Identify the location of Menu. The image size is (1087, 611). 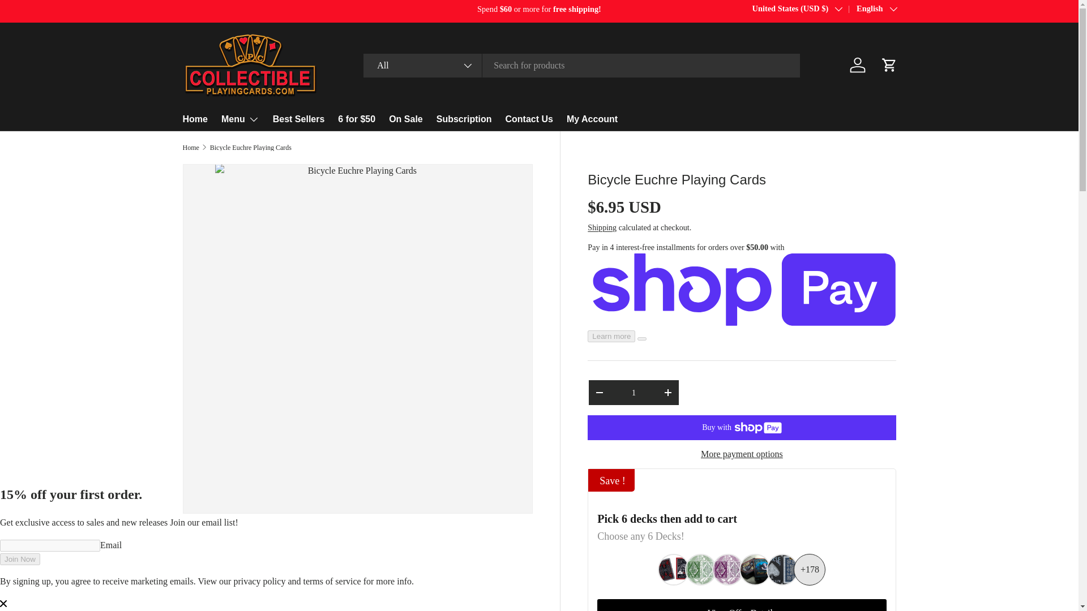
(240, 119).